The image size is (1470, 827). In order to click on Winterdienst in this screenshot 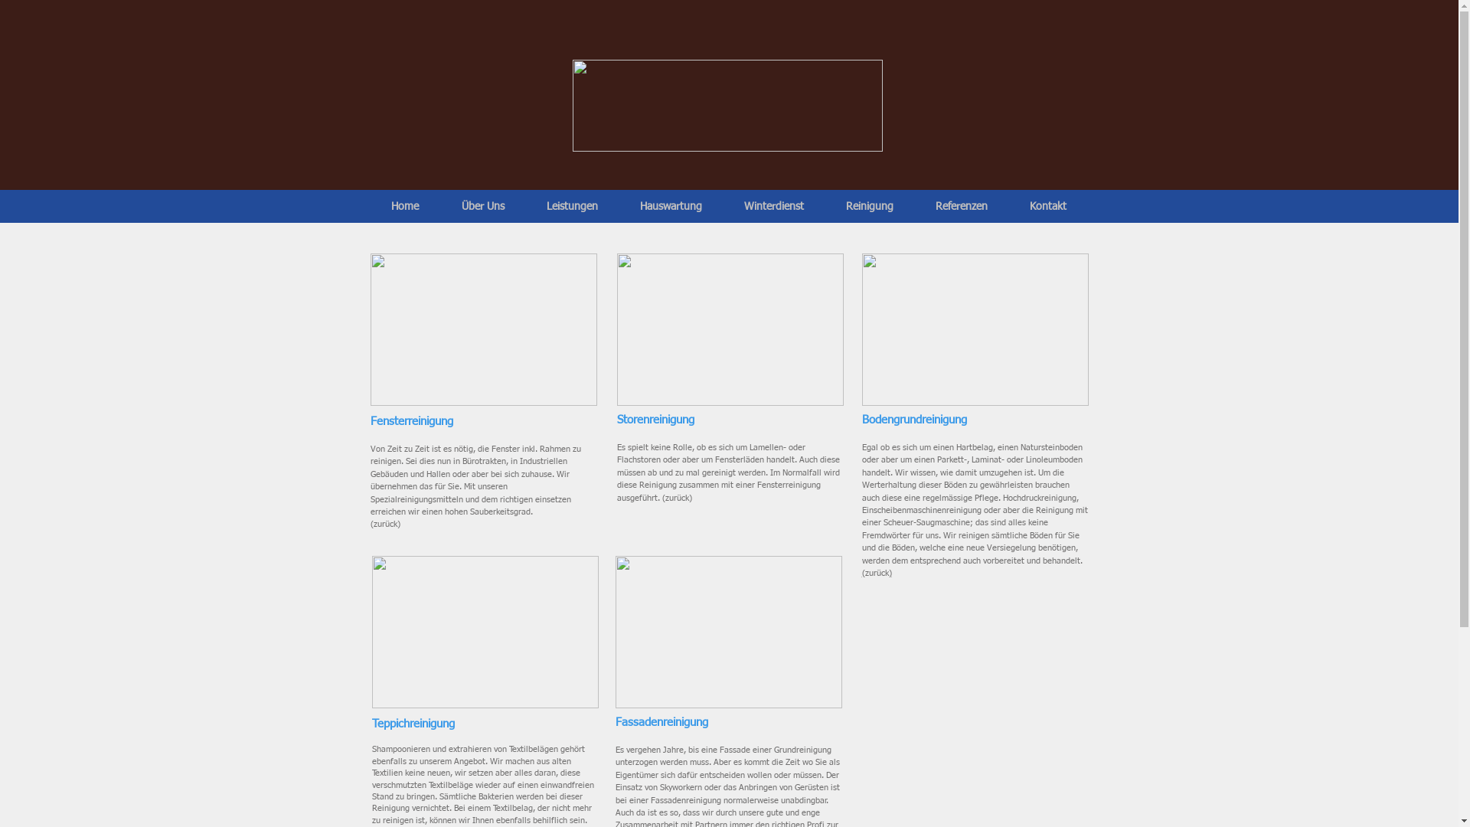, I will do `click(773, 207)`.